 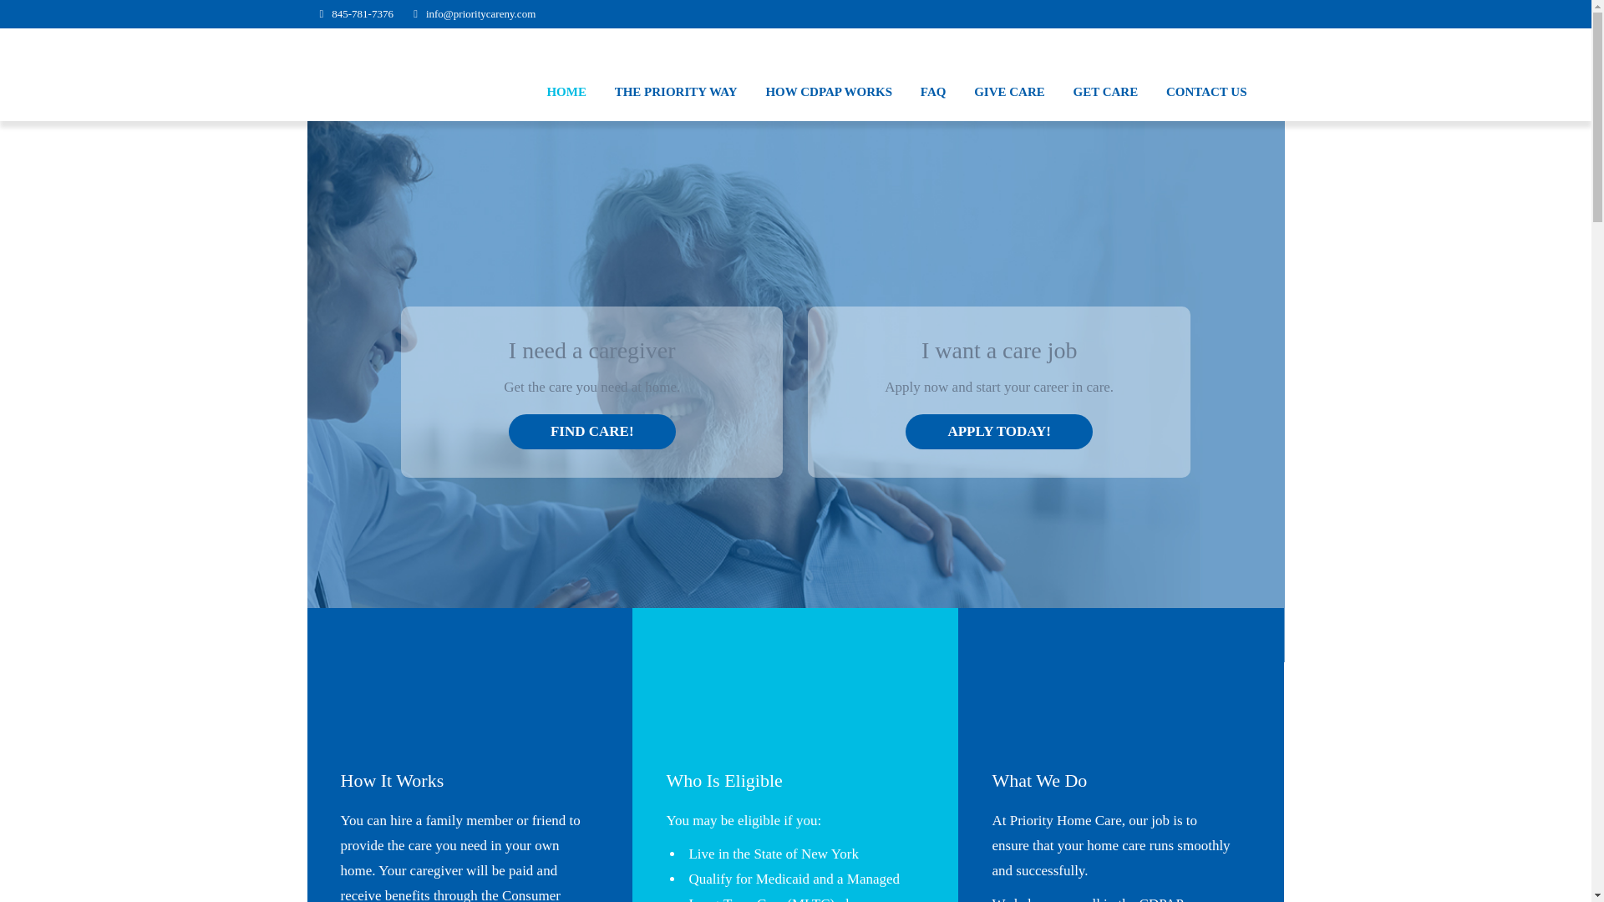 What do you see at coordinates (363, 13) in the screenshot?
I see `845-781-7376` at bounding box center [363, 13].